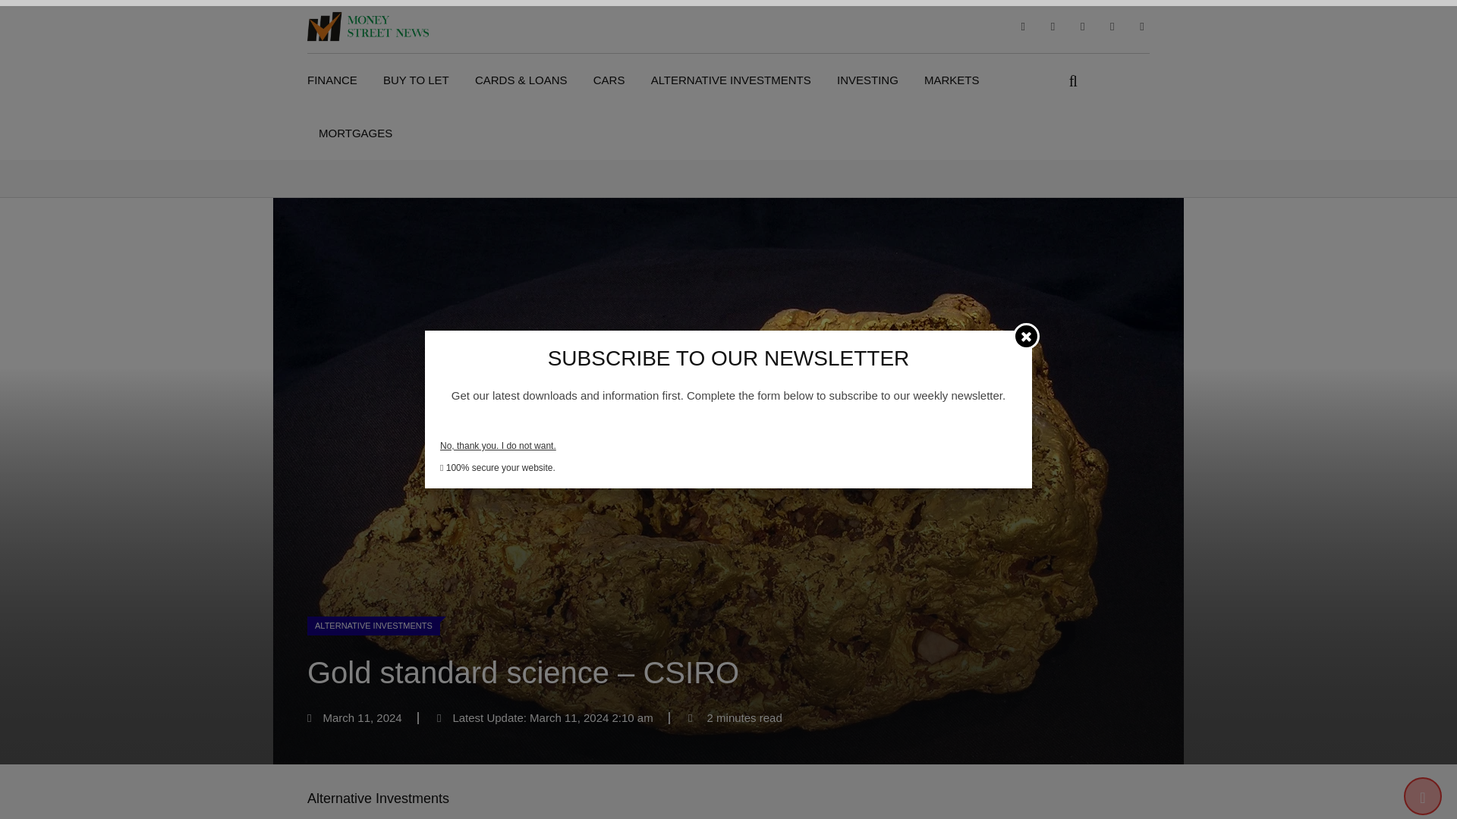 This screenshot has width=1457, height=819. Describe the element at coordinates (338, 80) in the screenshot. I see `FINANCE` at that location.